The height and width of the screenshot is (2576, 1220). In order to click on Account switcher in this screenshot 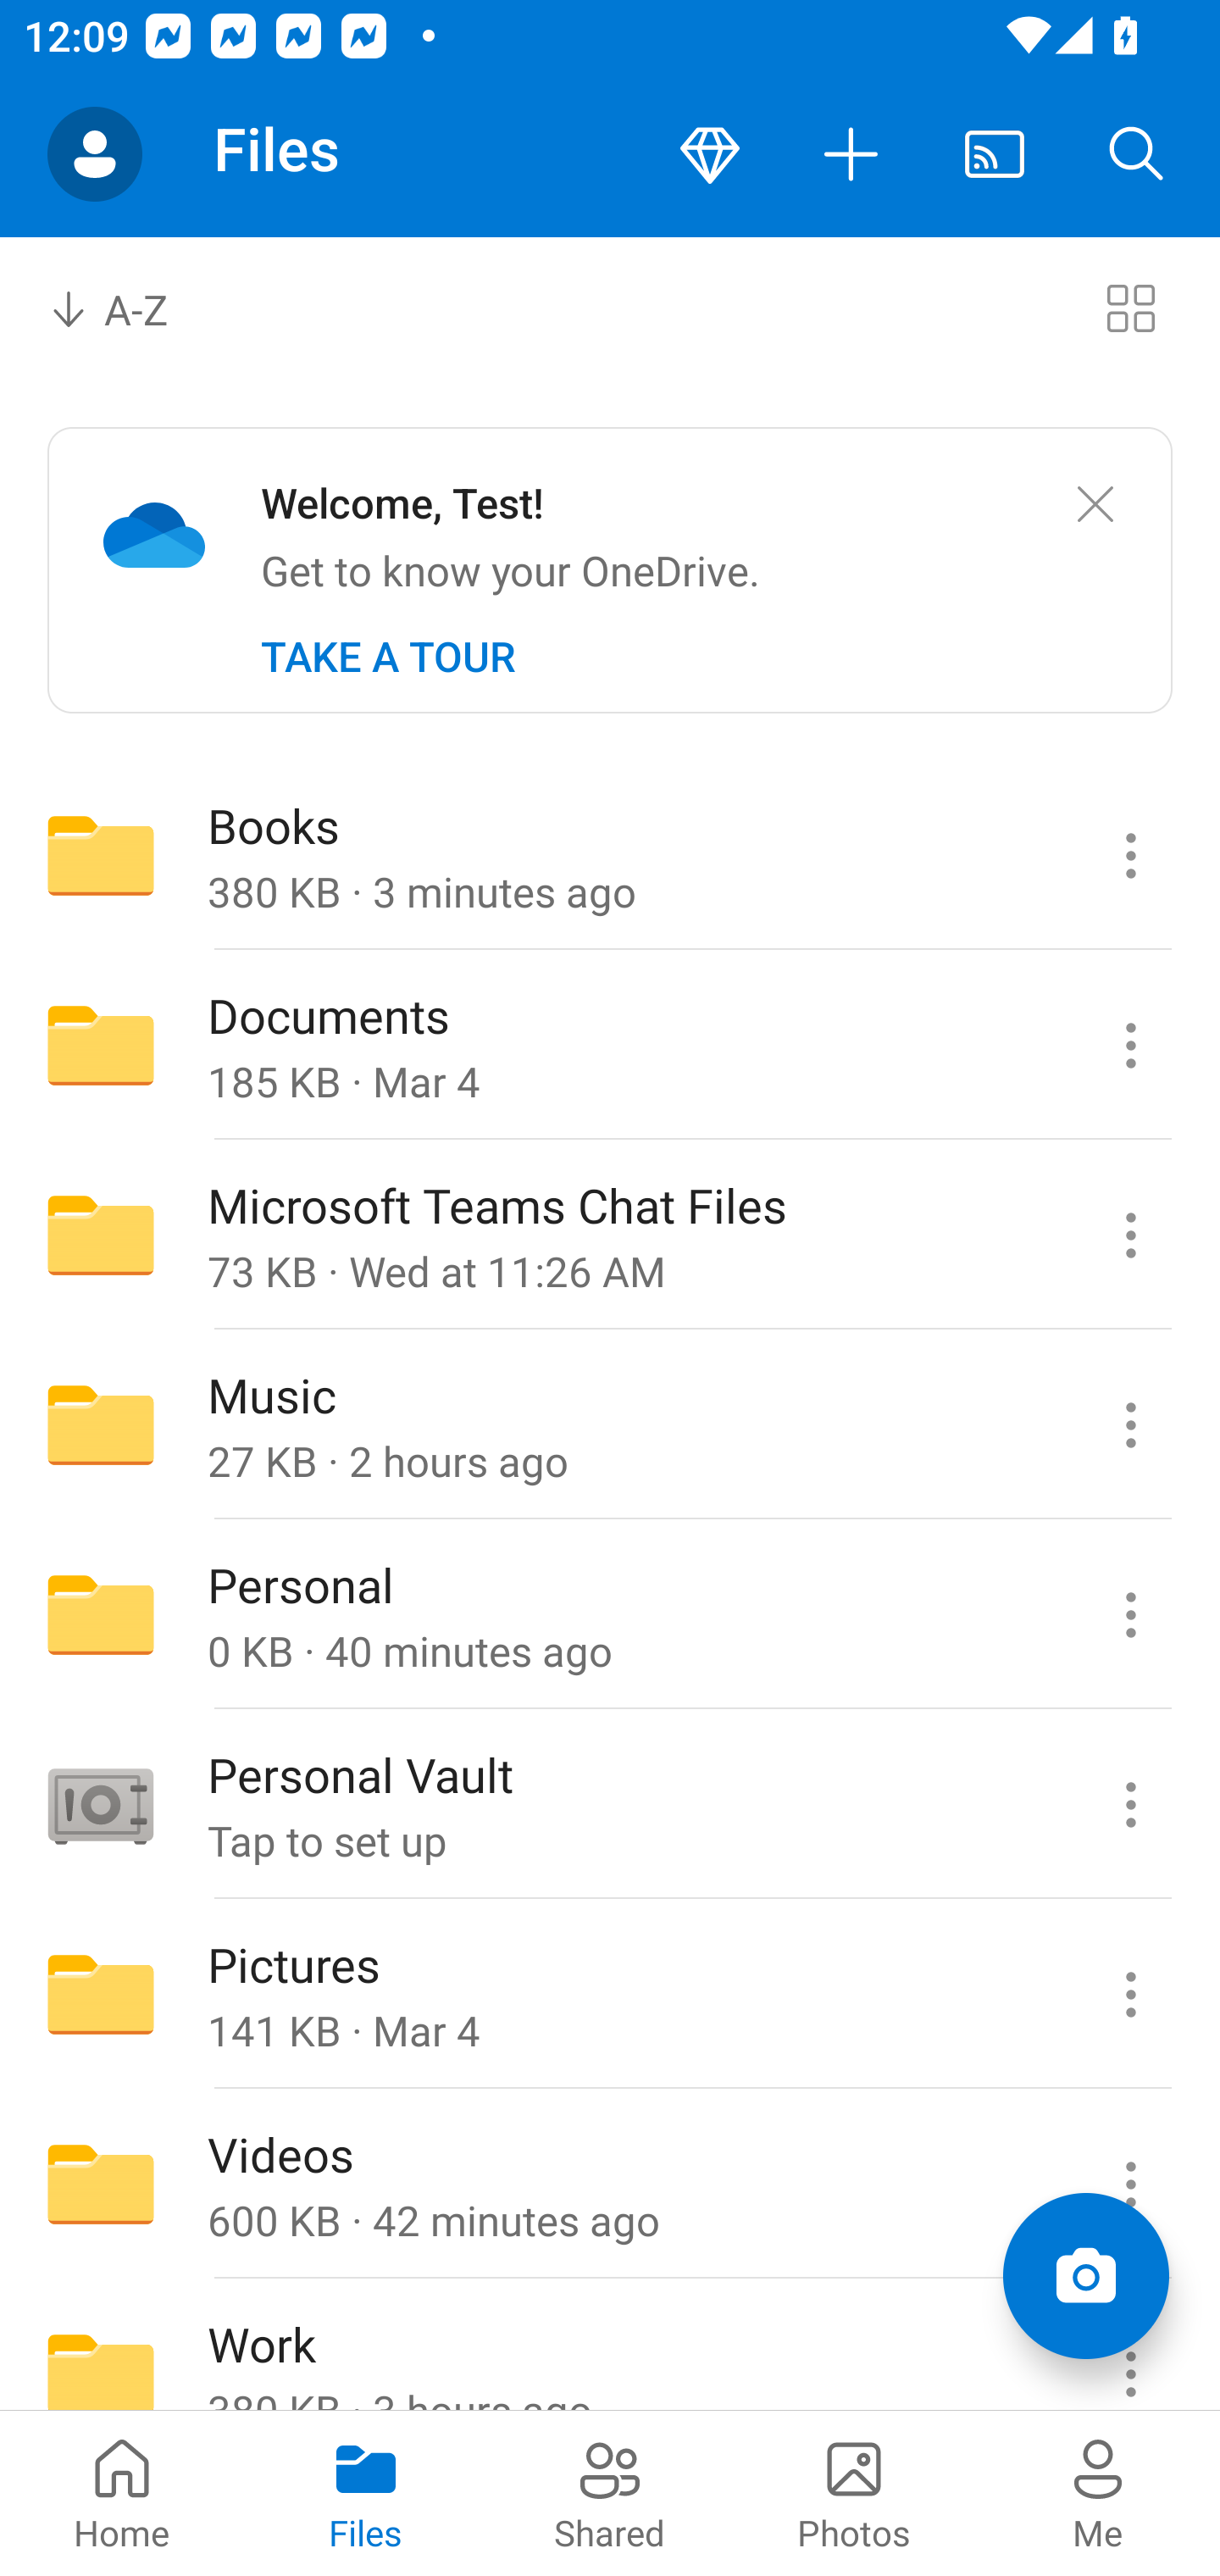, I will do `click(95, 154)`.